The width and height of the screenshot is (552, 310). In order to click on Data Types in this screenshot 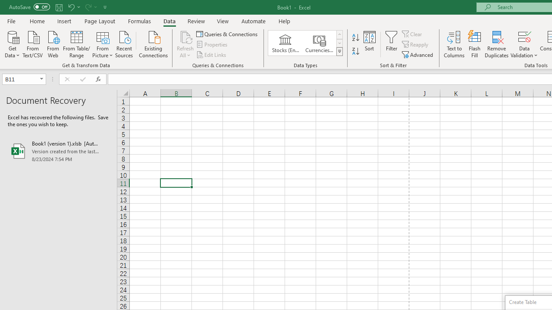, I will do `click(339, 52)`.